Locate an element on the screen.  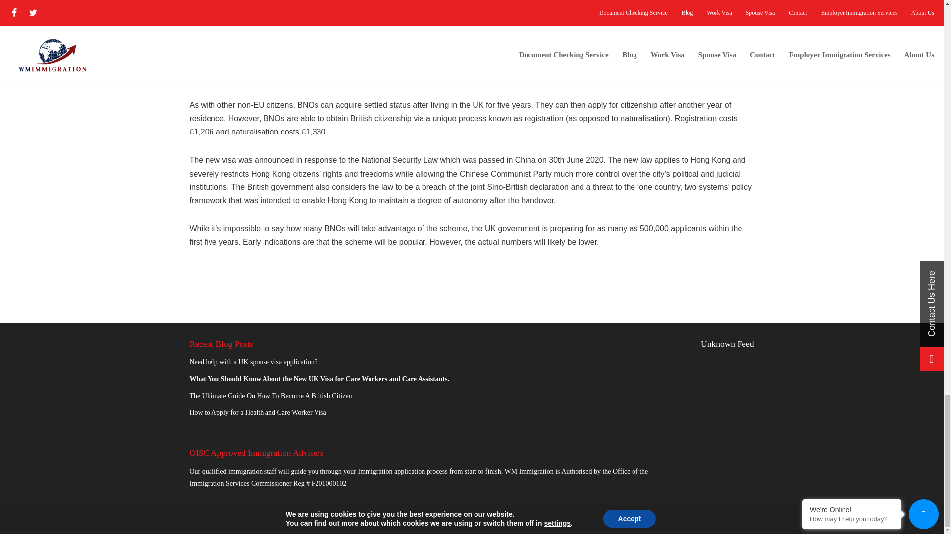
The Ultimate Guide On How To Become A British Citizen is located at coordinates (270, 396).